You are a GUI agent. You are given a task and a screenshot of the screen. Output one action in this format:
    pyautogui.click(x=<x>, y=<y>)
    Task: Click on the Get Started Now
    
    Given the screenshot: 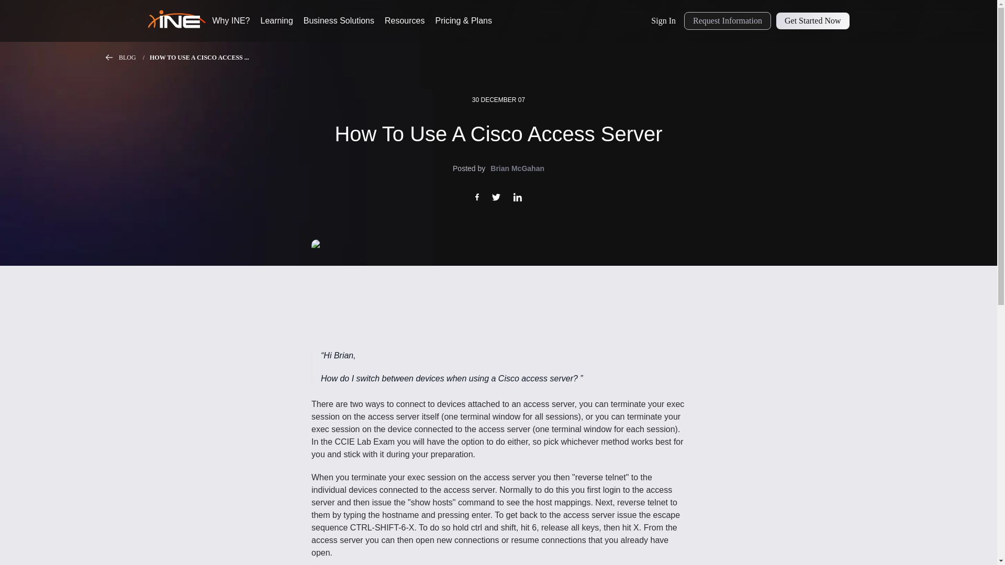 What is the action you would take?
    pyautogui.click(x=812, y=21)
    